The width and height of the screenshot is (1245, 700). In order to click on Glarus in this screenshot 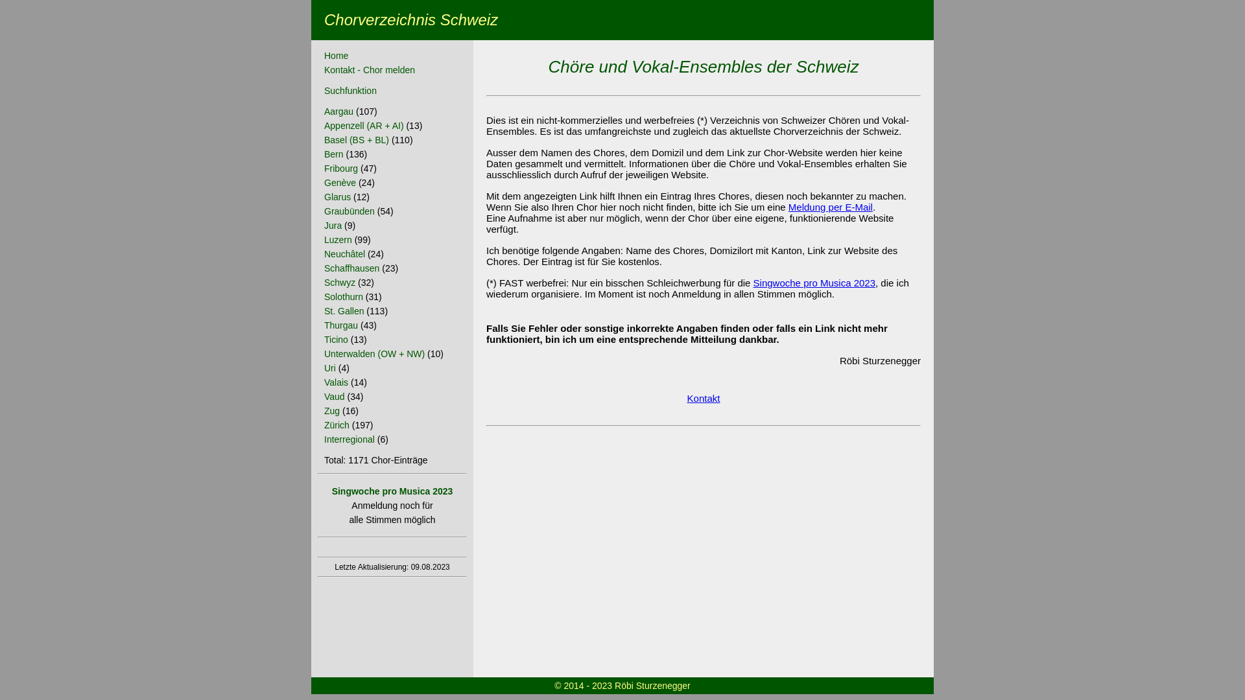, I will do `click(337, 197)`.